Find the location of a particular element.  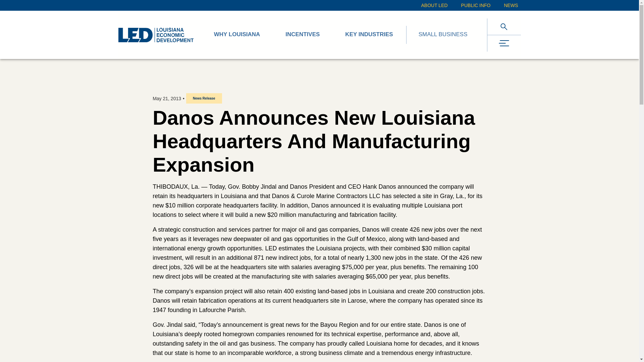

INCENTIVES is located at coordinates (303, 35).